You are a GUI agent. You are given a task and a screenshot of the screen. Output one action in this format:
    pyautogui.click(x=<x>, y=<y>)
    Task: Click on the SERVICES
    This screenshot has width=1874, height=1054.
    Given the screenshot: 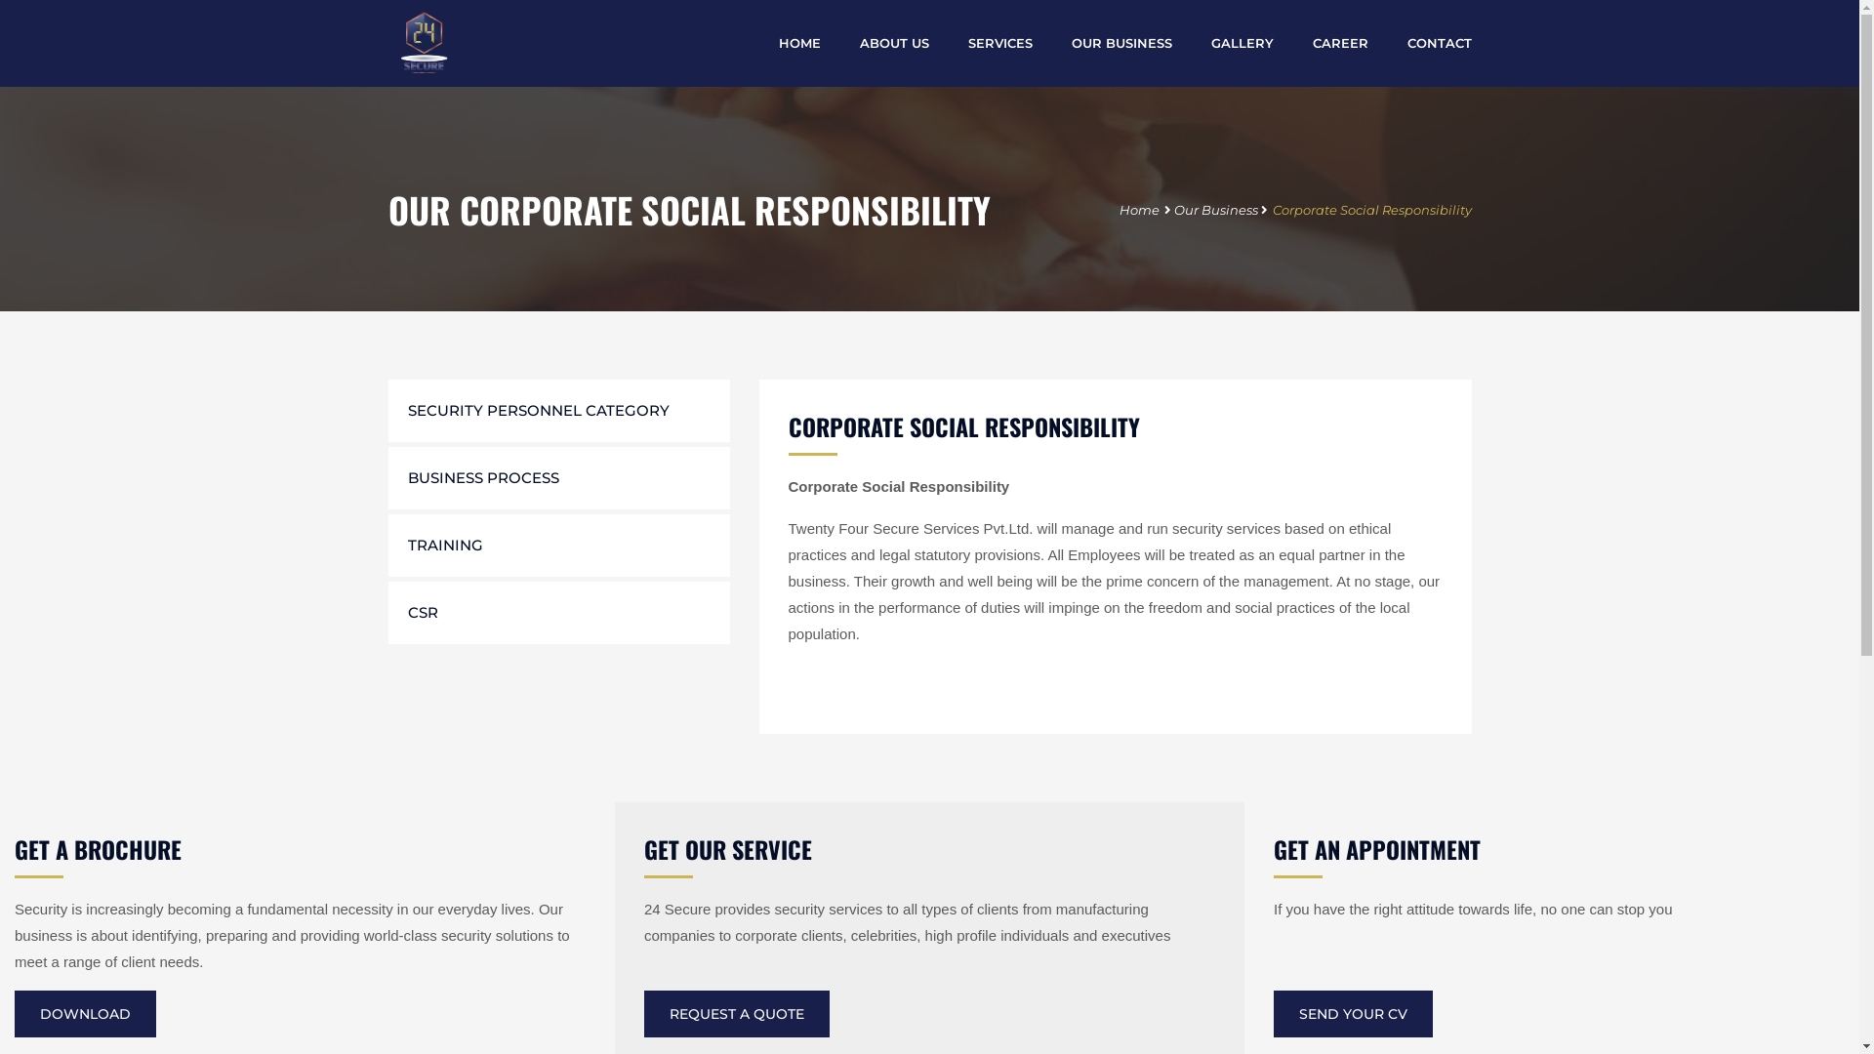 What is the action you would take?
    pyautogui.click(x=1000, y=43)
    